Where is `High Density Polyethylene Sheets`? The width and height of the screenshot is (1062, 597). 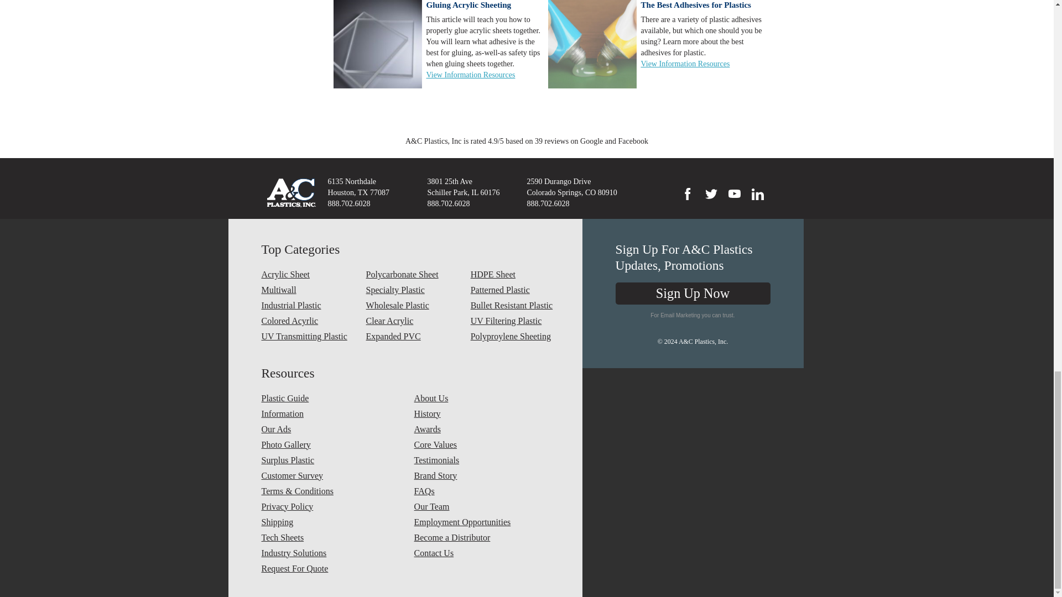
High Density Polyethylene Sheets is located at coordinates (519, 274).